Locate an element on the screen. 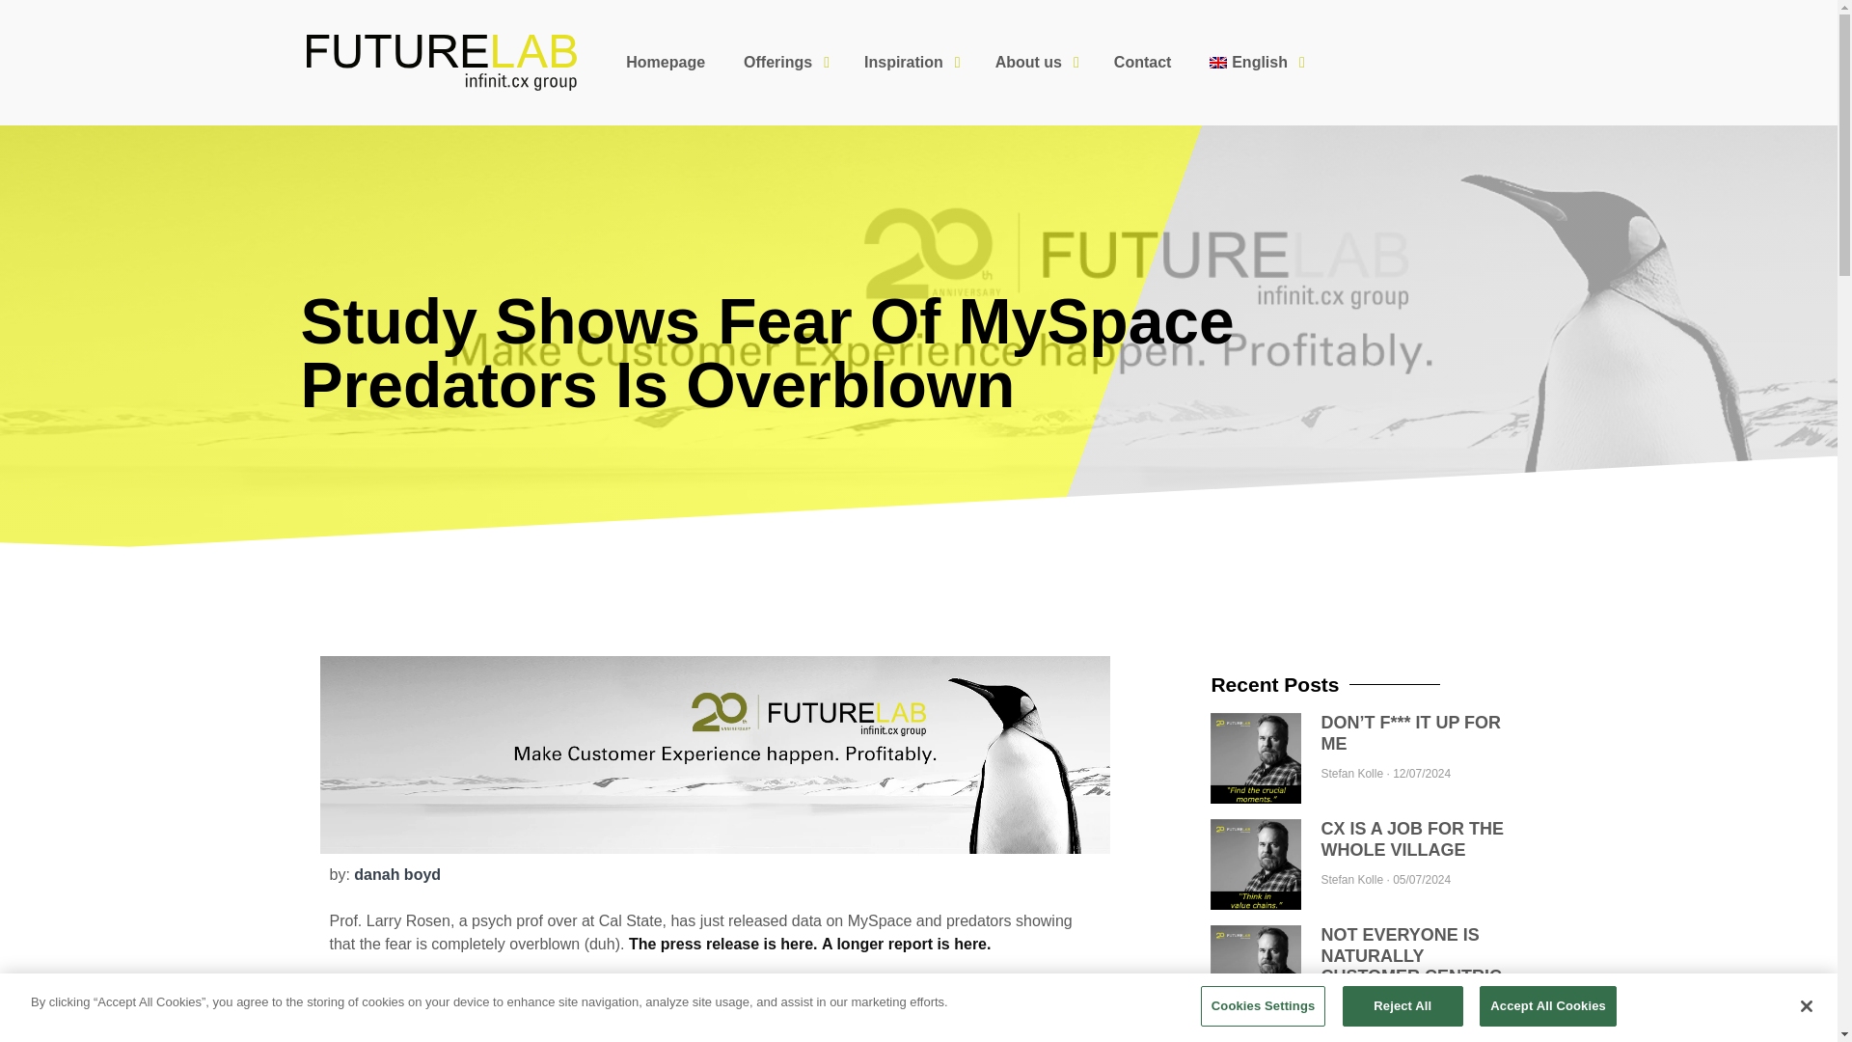 This screenshot has height=1042, width=1852. The press release is here. is located at coordinates (723, 944).